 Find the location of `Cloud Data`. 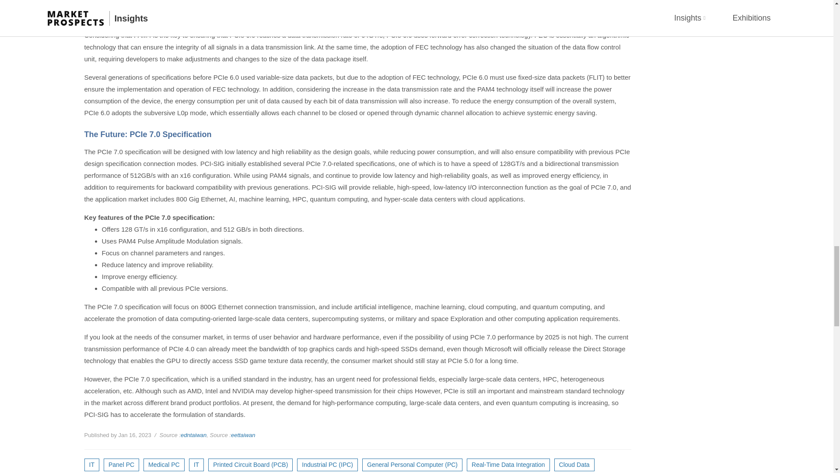

Cloud Data is located at coordinates (574, 464).